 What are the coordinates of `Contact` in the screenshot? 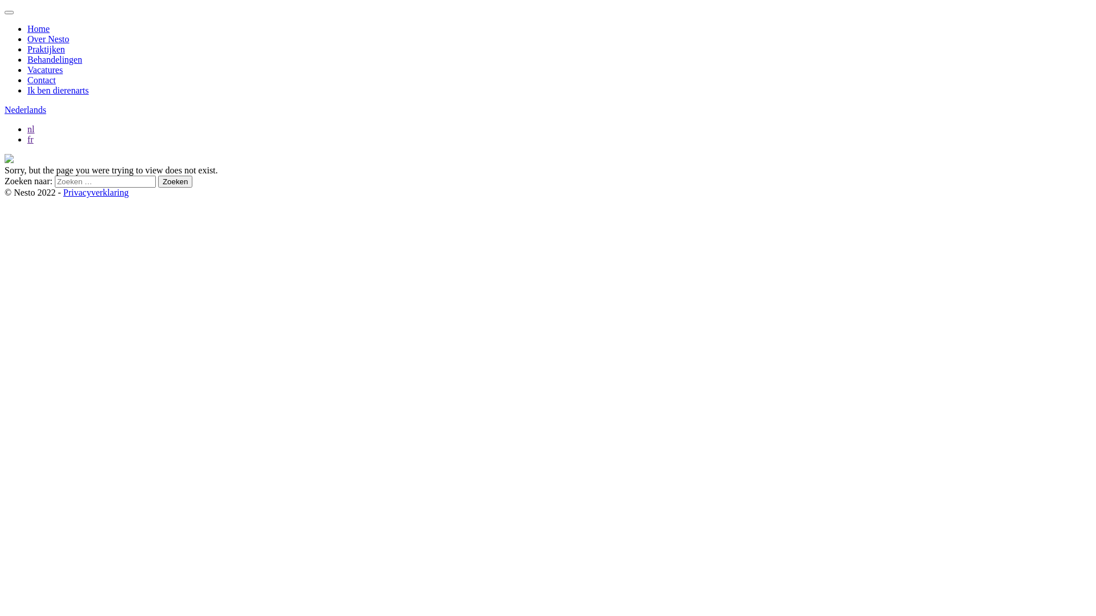 It's located at (42, 80).